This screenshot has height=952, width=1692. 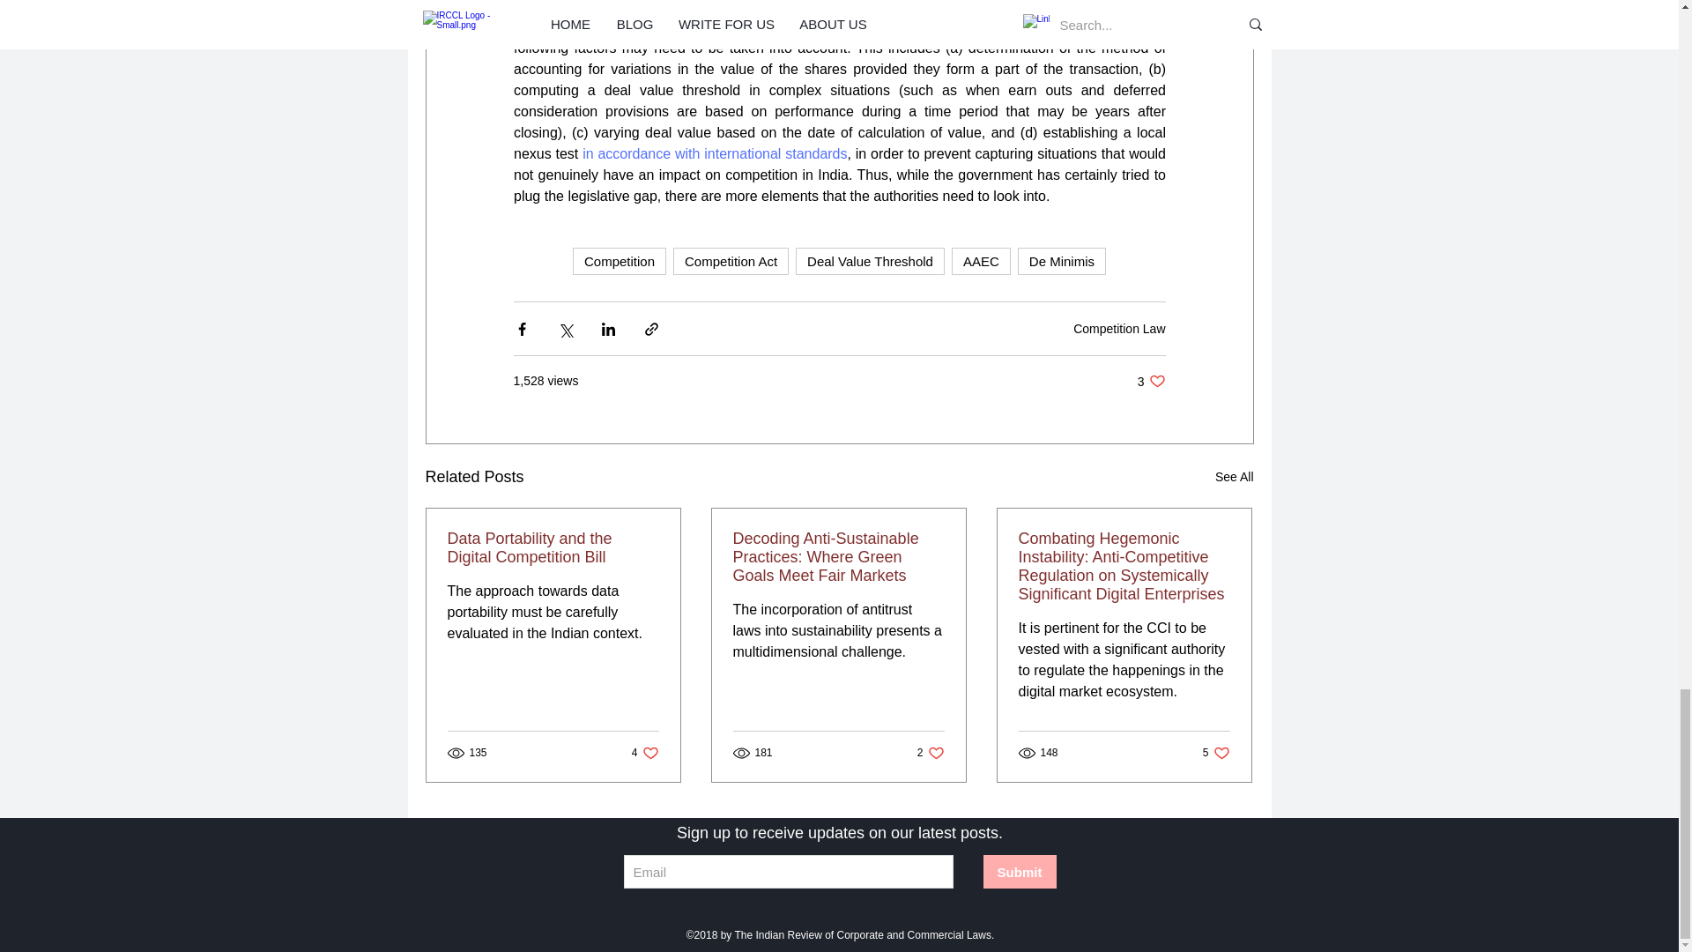 What do you see at coordinates (714, 153) in the screenshot?
I see `in accordance with international standards` at bounding box center [714, 153].